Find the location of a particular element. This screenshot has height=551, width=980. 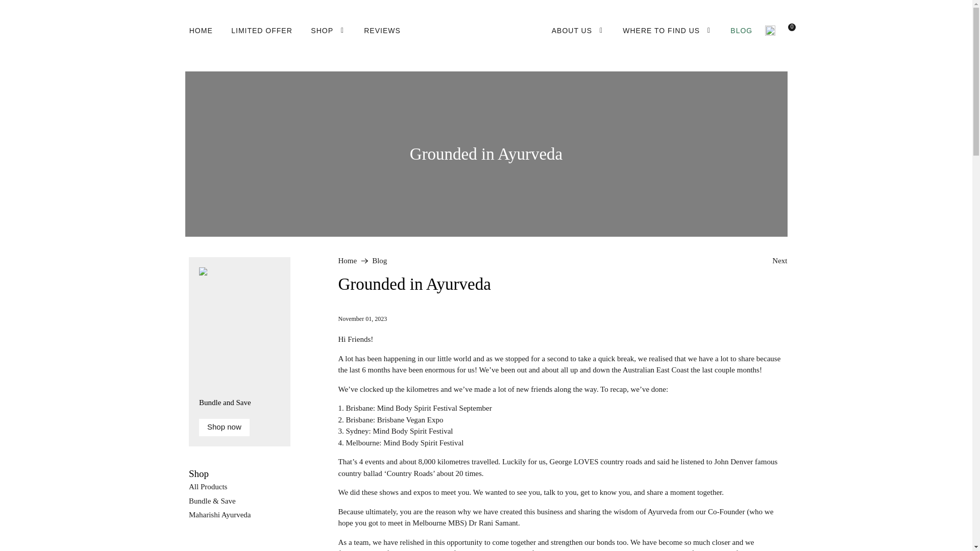

Blog is located at coordinates (380, 261).